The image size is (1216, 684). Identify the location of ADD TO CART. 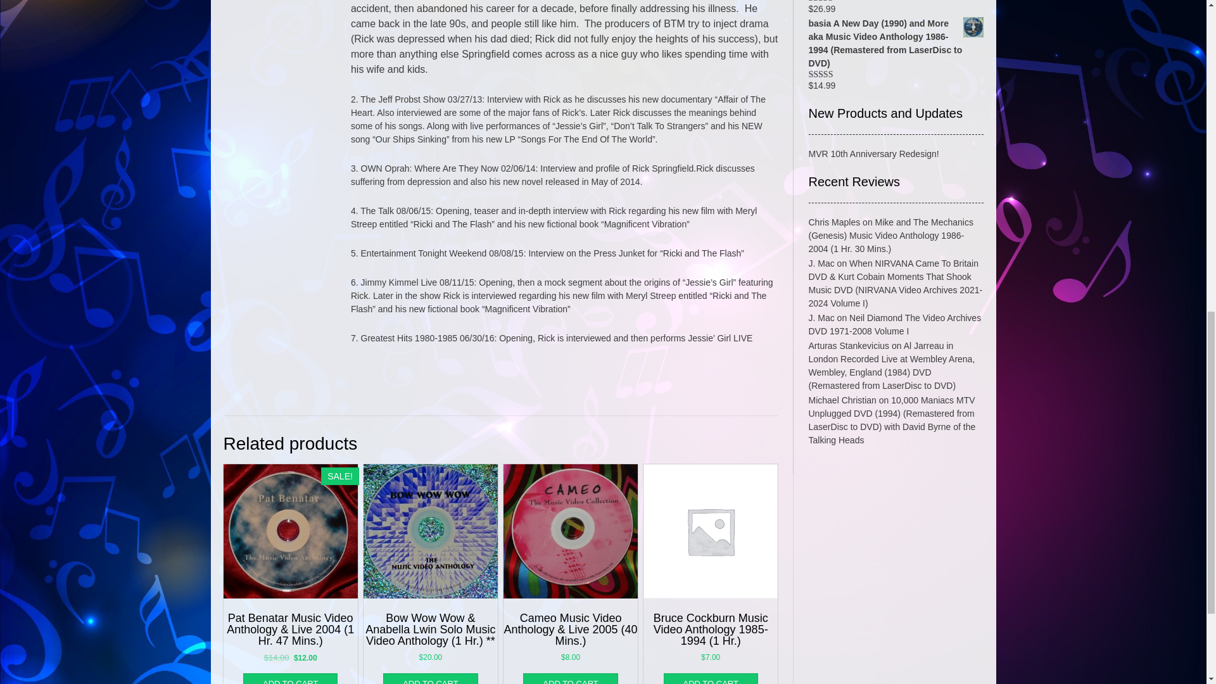
(570, 678).